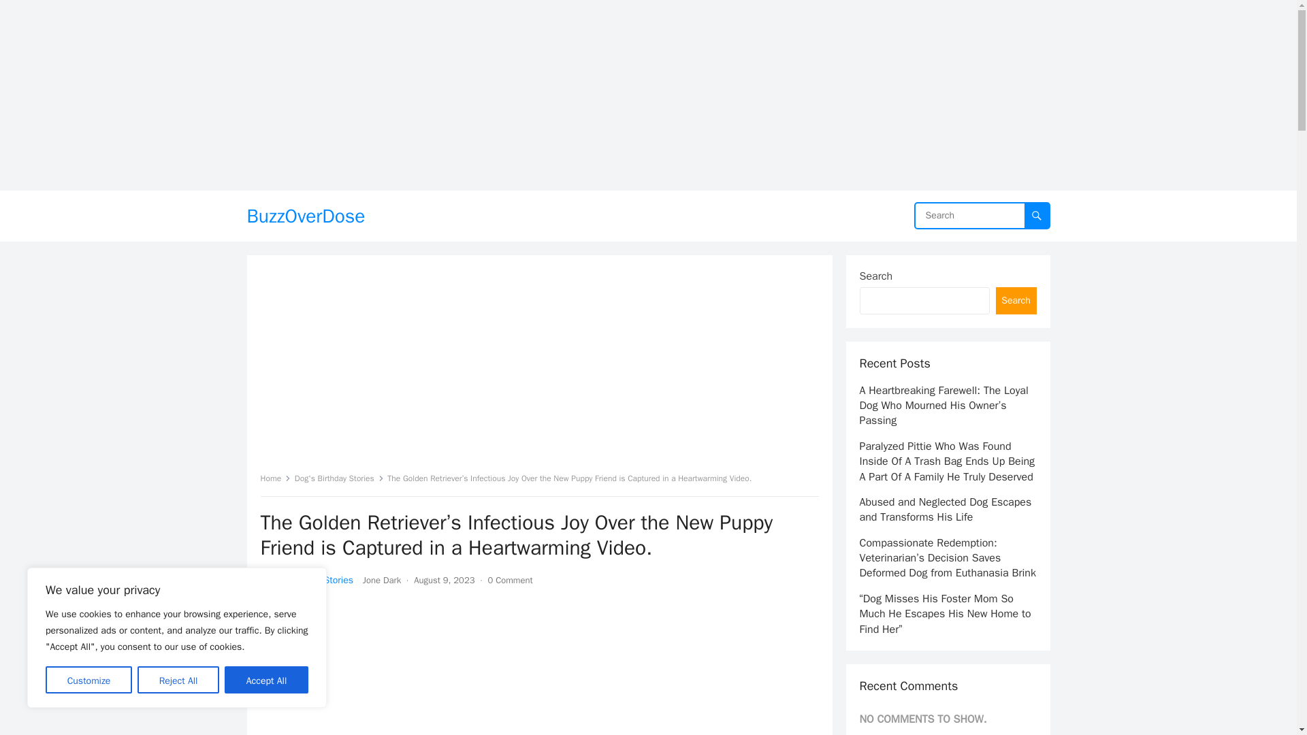 The image size is (1307, 735). What do you see at coordinates (305, 216) in the screenshot?
I see `BuzzOverDose` at bounding box center [305, 216].